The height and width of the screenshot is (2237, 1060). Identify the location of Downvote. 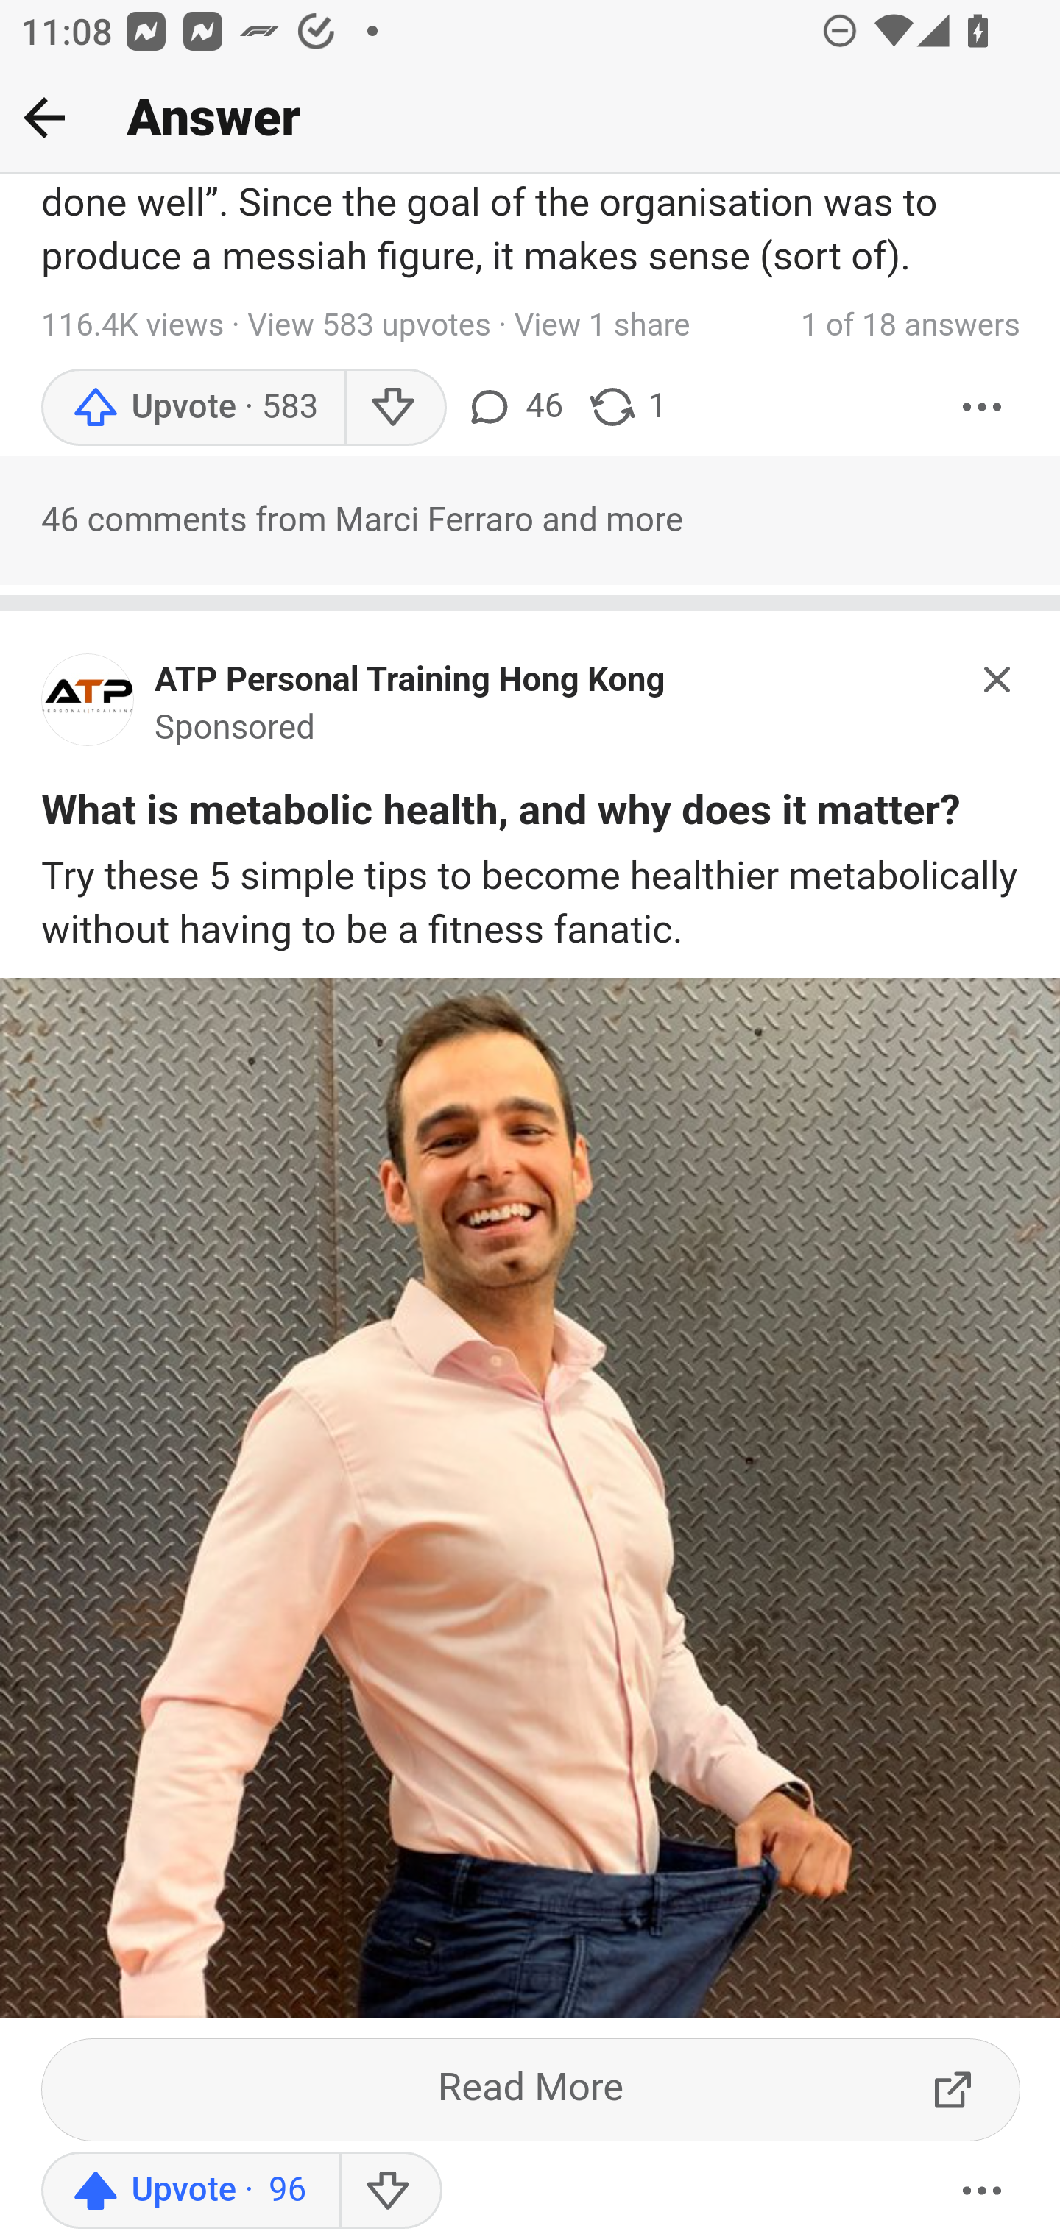
(390, 2191).